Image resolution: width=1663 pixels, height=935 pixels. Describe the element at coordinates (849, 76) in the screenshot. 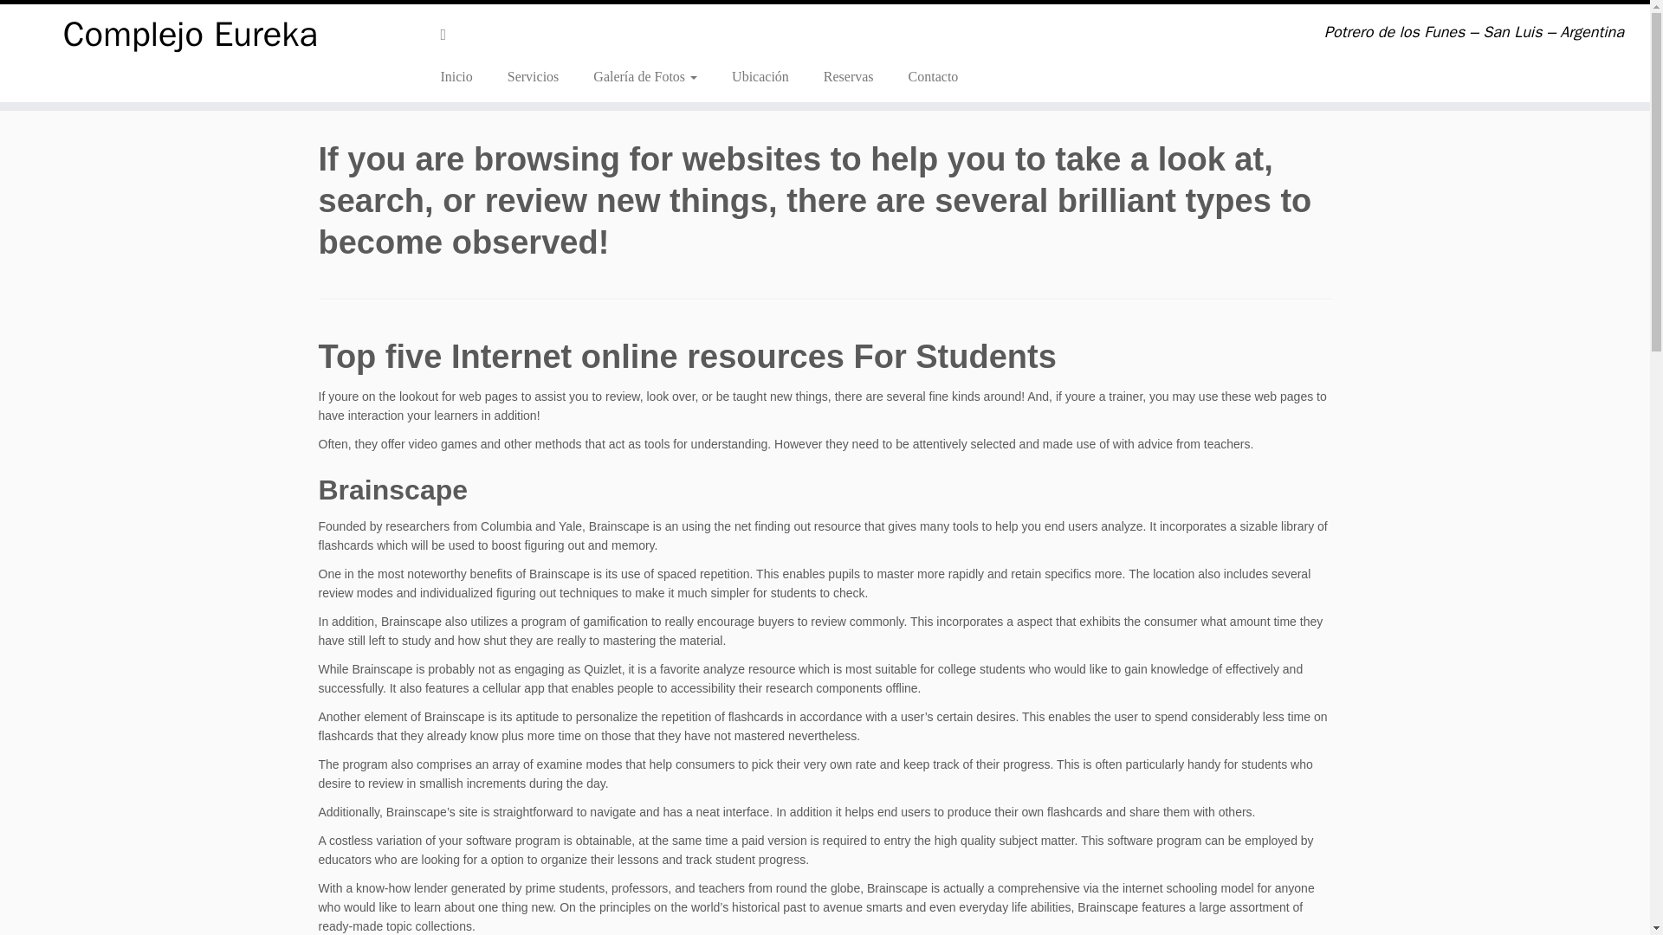

I see `Reservas` at that location.